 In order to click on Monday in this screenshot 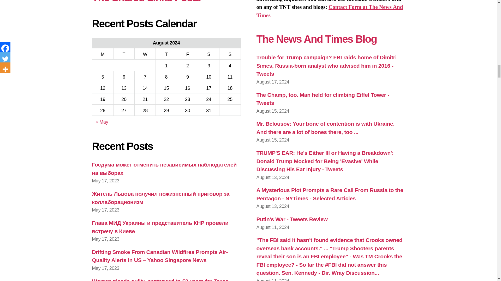, I will do `click(103, 54)`.